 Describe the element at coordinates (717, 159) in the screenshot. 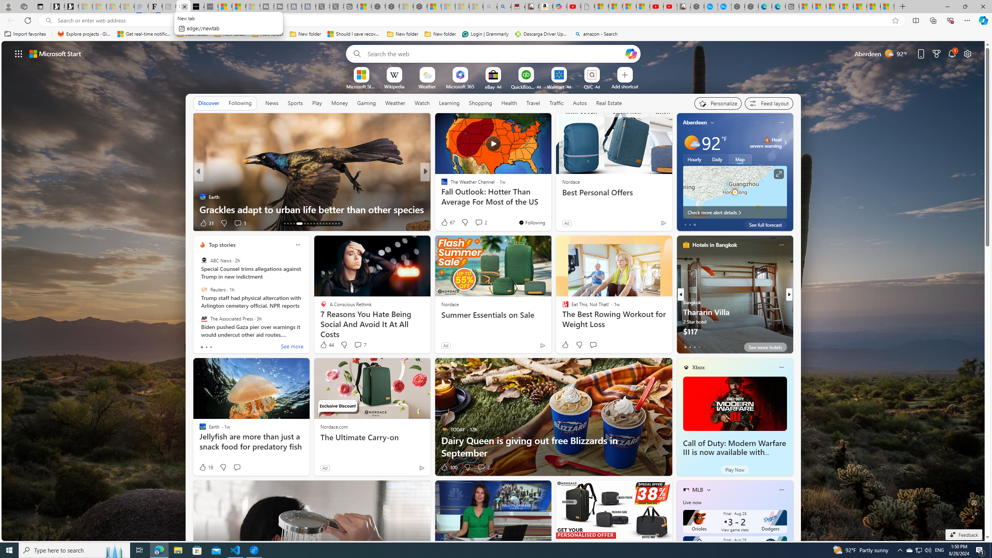

I see `Daily` at that location.